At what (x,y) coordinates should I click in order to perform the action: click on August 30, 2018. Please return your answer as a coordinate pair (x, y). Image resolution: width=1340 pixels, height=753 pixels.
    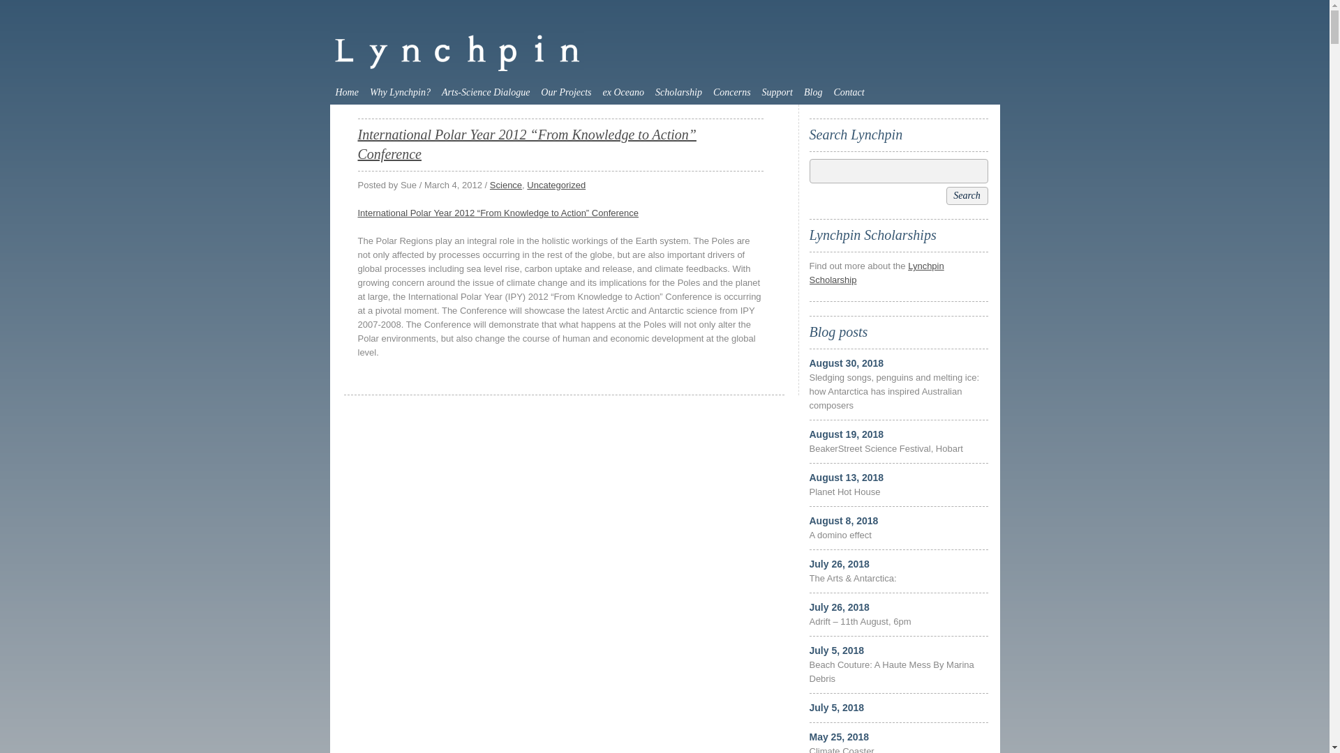
    Looking at the image, I should click on (847, 363).